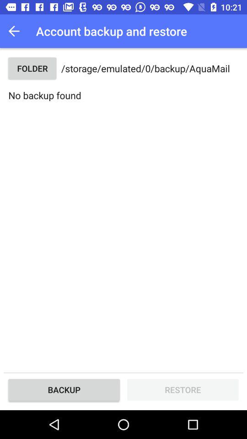 The image size is (247, 439). What do you see at coordinates (32, 69) in the screenshot?
I see `flip until folder icon` at bounding box center [32, 69].